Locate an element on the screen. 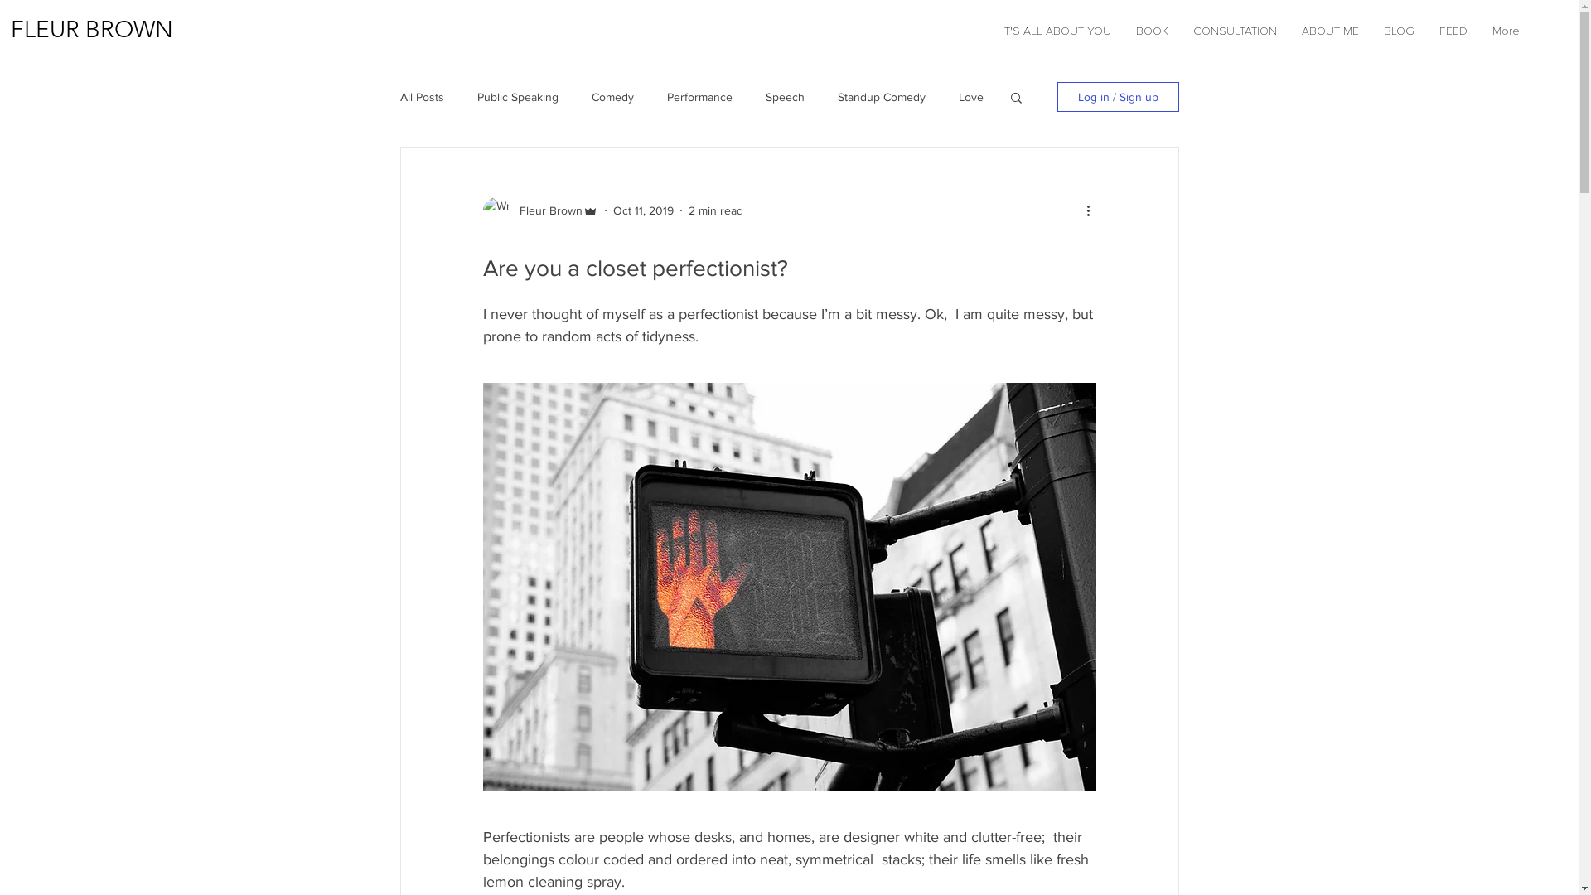 The height and width of the screenshot is (895, 1591). Speech is located at coordinates (786, 97).